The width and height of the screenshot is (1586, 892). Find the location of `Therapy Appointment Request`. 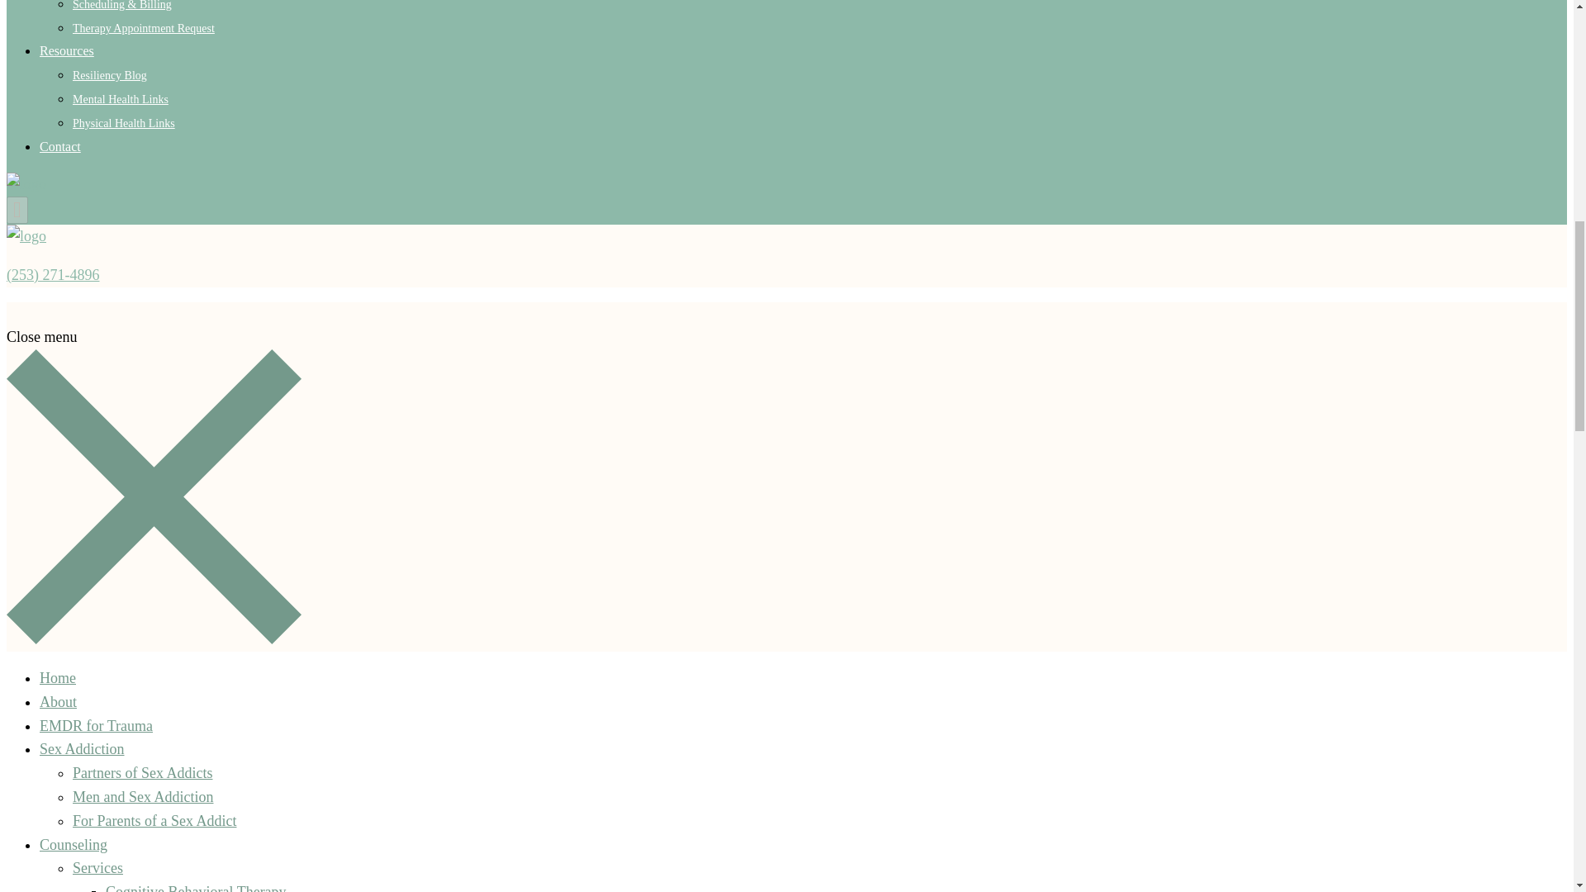

Therapy Appointment Request is located at coordinates (144, 28).